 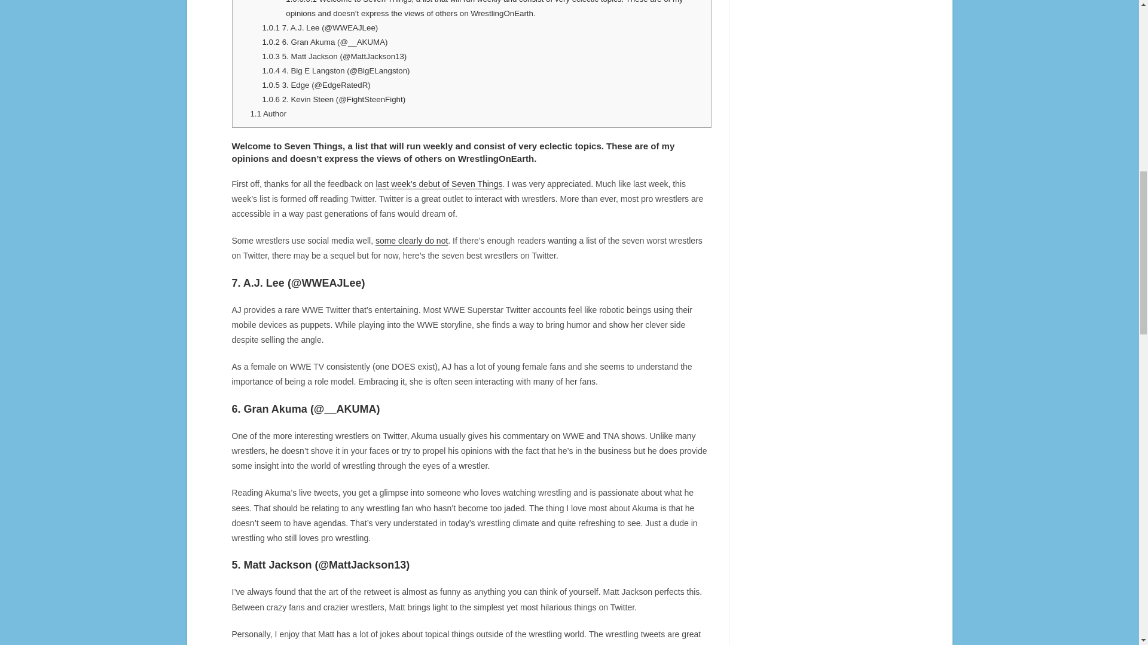 I want to click on Nick Jackson, so click(x=508, y=644).